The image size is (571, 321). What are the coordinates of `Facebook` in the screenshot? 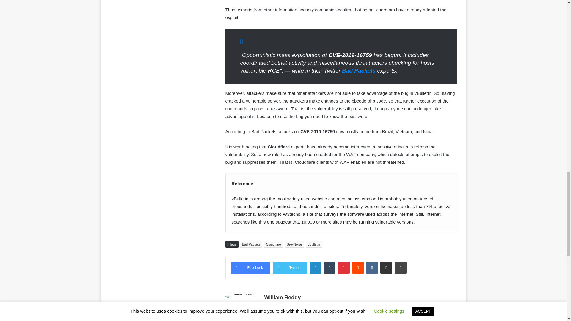 It's located at (250, 268).